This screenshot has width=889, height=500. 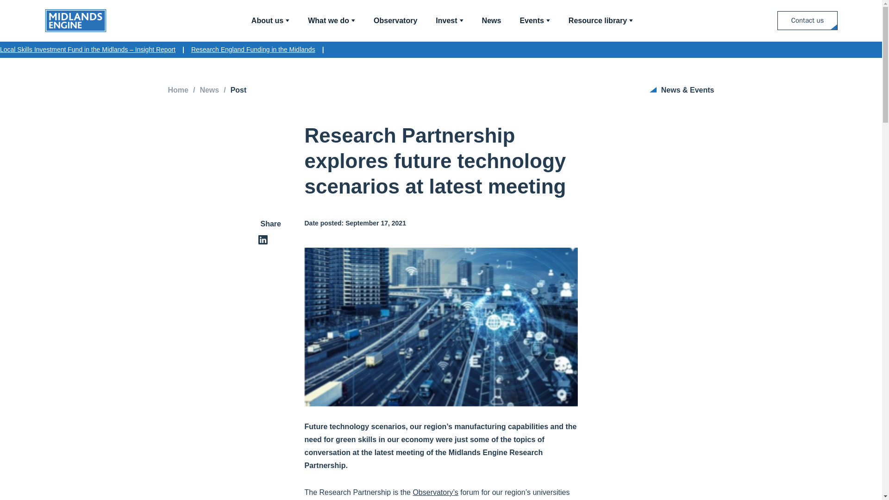 What do you see at coordinates (395, 20) in the screenshot?
I see `Observatory` at bounding box center [395, 20].